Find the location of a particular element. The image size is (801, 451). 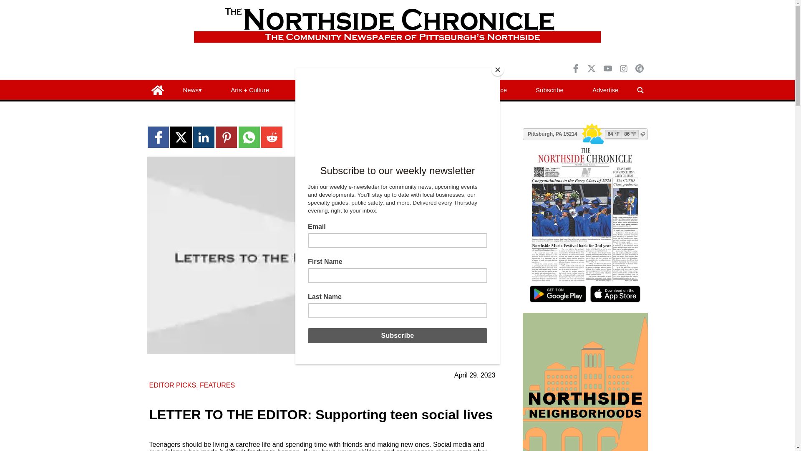

Classifieds is located at coordinates (428, 90).